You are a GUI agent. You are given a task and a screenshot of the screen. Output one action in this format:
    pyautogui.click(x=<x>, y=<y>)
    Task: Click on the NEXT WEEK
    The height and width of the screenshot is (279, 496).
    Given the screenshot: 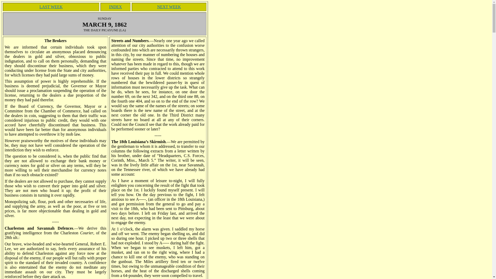 What is the action you would take?
    pyautogui.click(x=169, y=7)
    